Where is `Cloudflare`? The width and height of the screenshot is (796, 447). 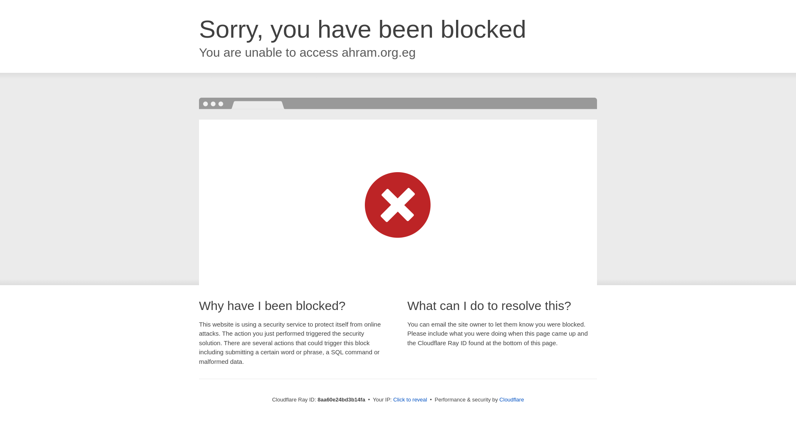 Cloudflare is located at coordinates (512, 399).